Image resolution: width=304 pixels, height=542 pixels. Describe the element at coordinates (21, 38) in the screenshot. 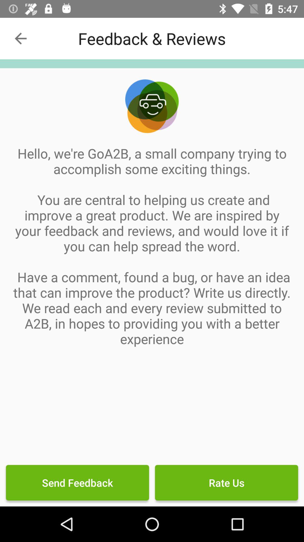

I see `turn on item at the top left corner` at that location.